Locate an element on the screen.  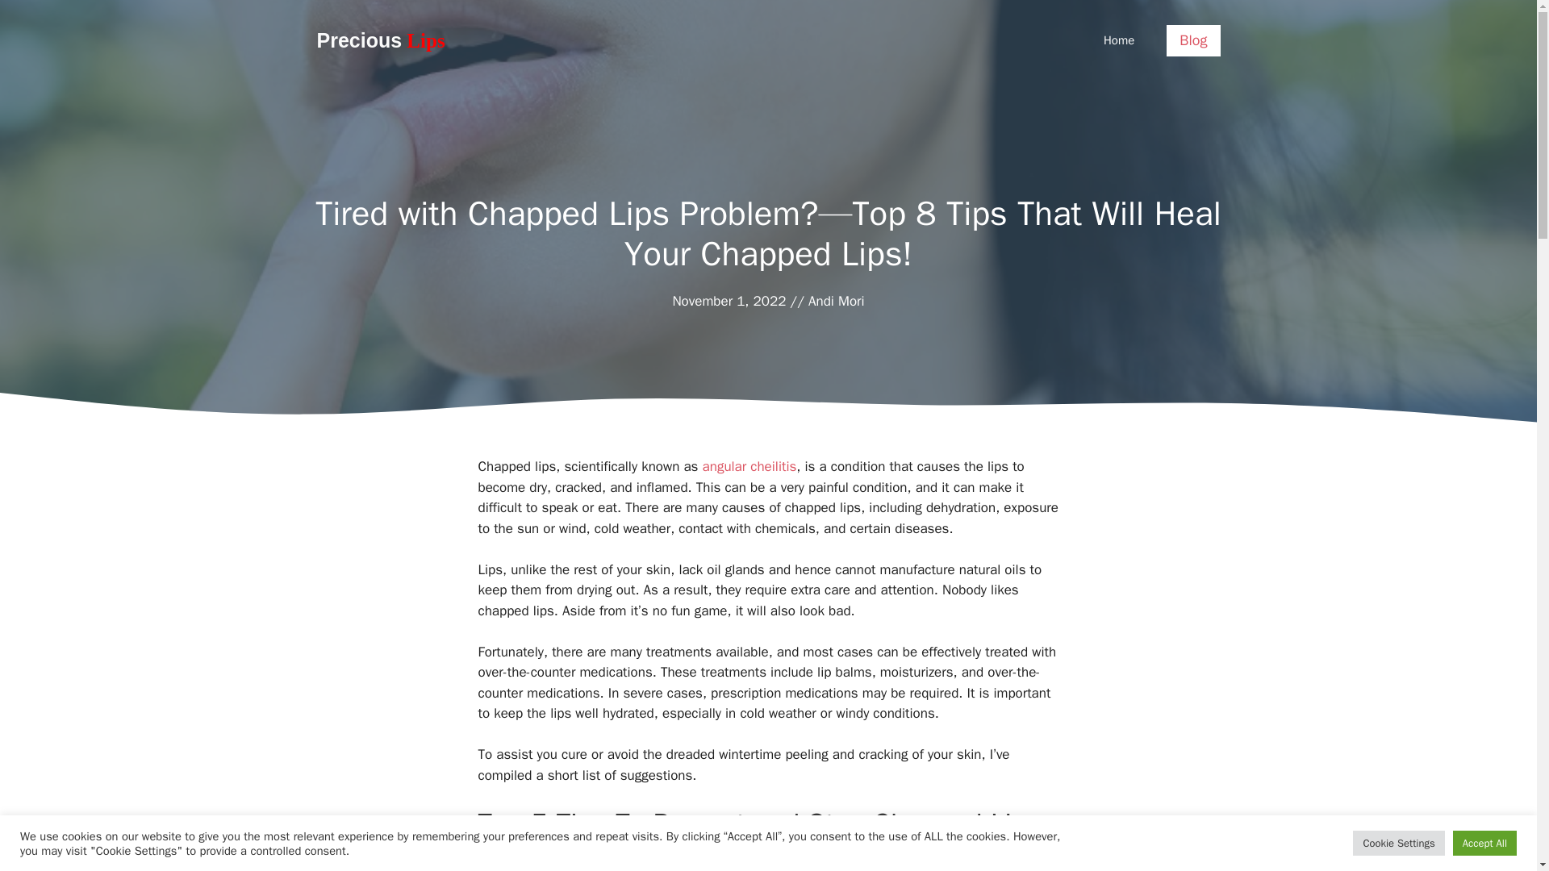
Precious Lips is located at coordinates (380, 39).